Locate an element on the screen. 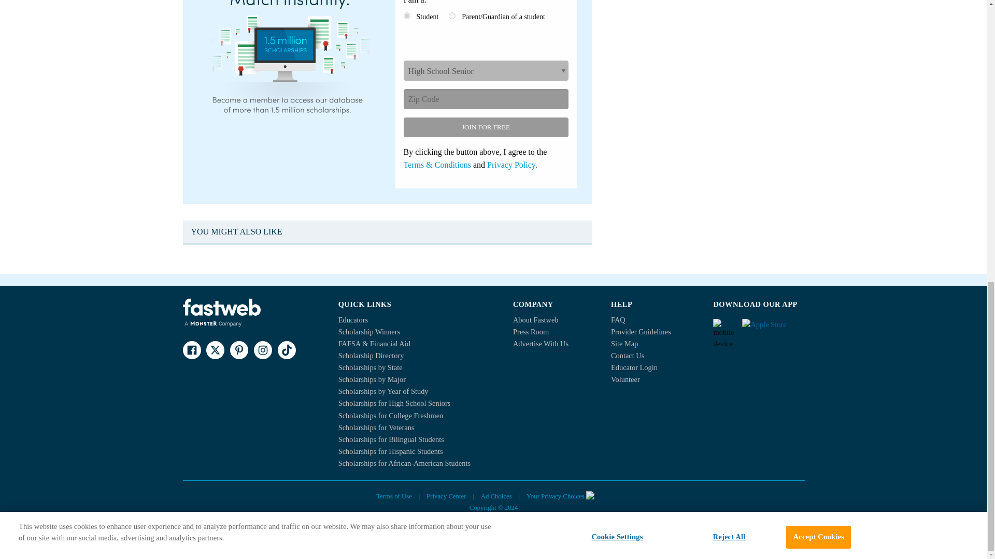 The height and width of the screenshot is (559, 995). Fastweb on Pinterest is located at coordinates (238, 350).